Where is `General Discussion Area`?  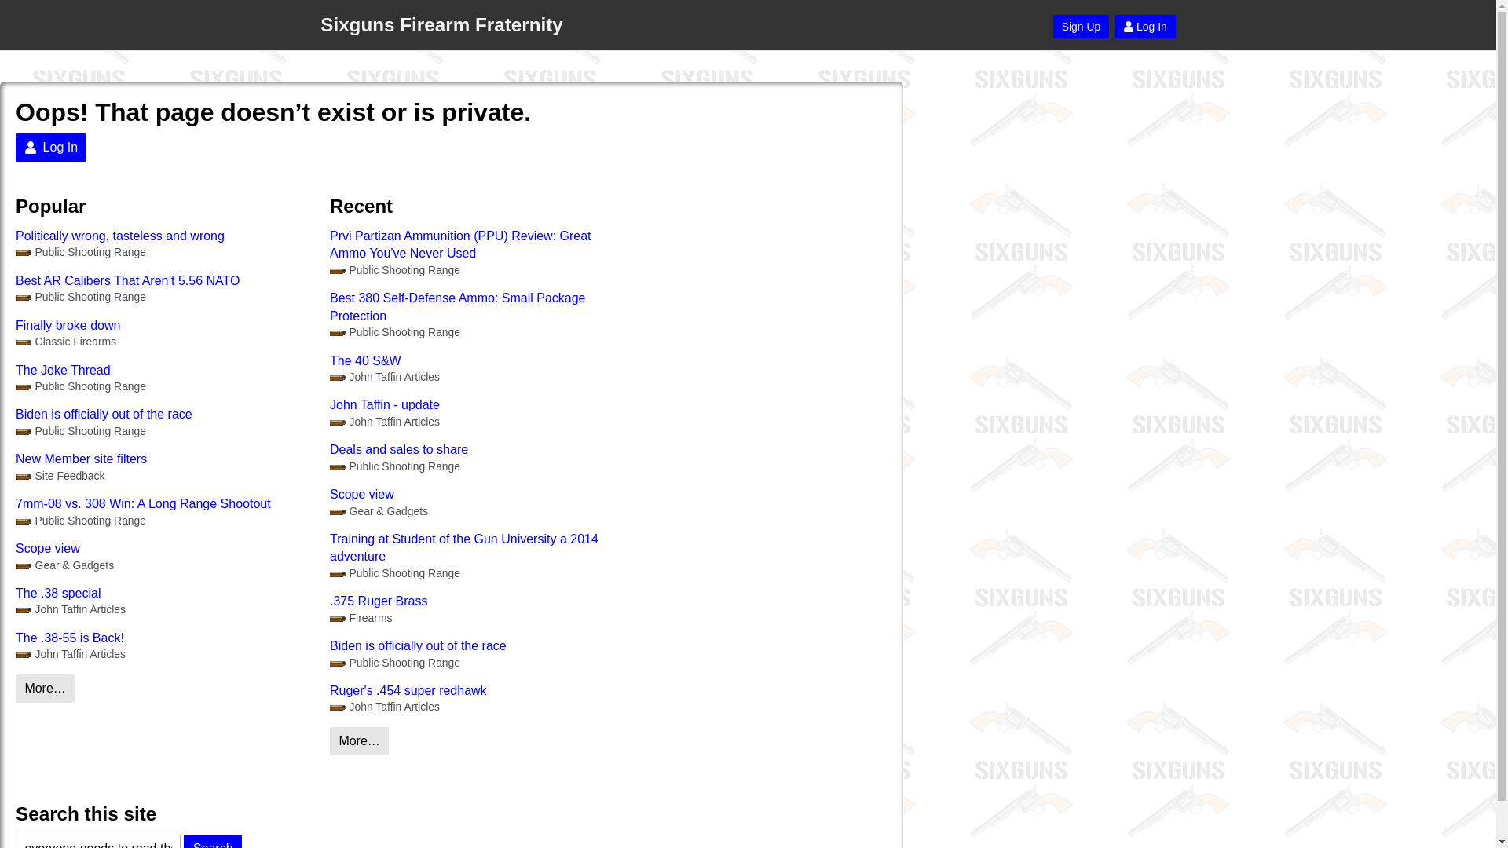
General Discussion Area is located at coordinates (394, 332).